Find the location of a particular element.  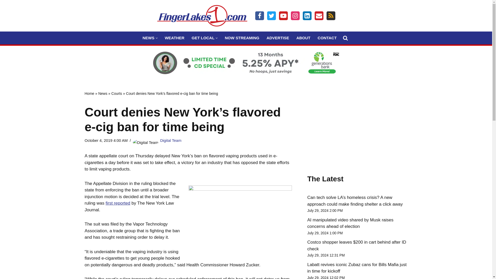

Facebook is located at coordinates (259, 16).